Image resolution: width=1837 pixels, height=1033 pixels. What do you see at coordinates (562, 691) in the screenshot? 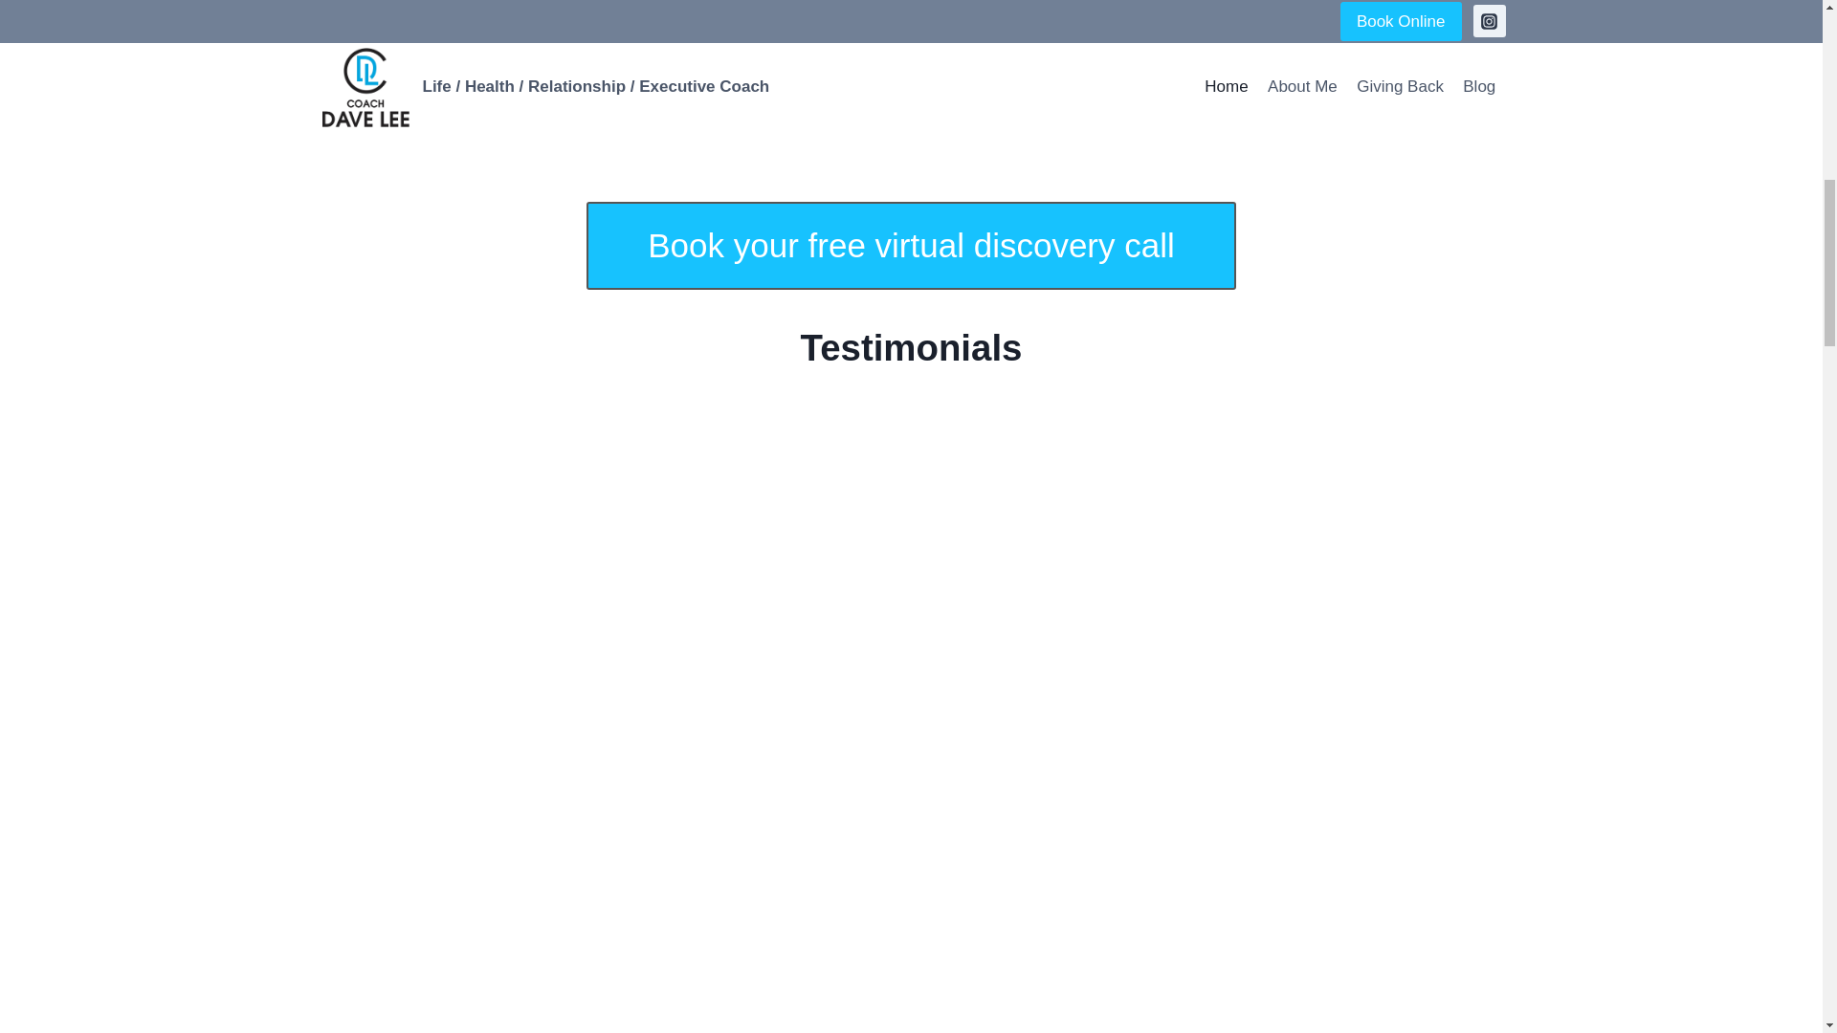
I see `Brian testimonial` at bounding box center [562, 691].